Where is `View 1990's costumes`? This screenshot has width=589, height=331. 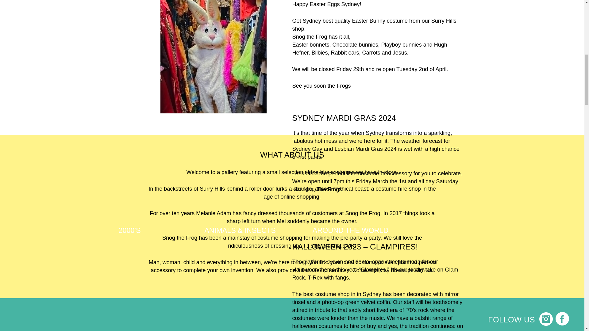 View 1990's costumes is located at coordinates (350, 49).